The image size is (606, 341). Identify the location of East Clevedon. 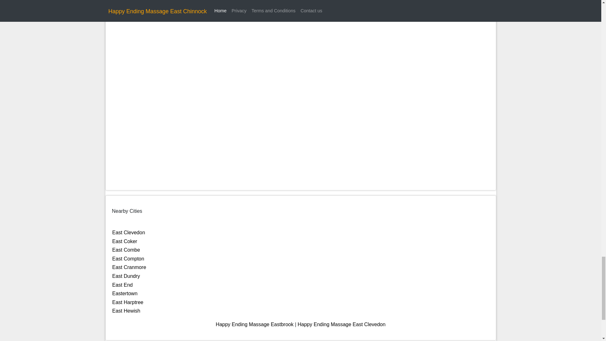
(129, 232).